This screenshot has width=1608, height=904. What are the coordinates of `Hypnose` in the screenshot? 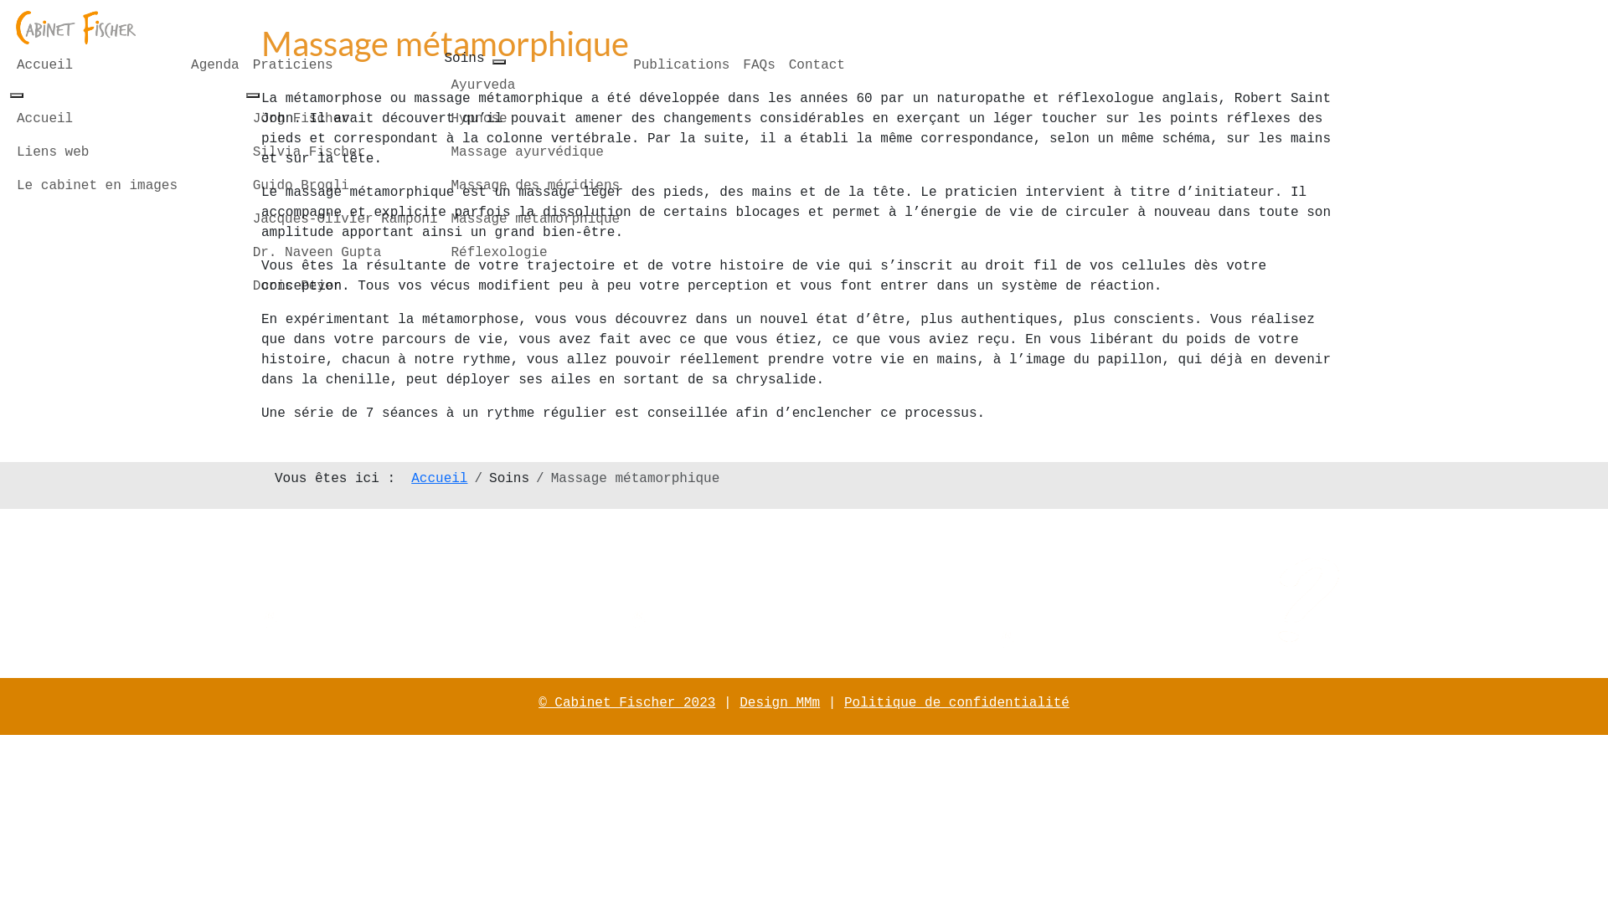 It's located at (535, 119).